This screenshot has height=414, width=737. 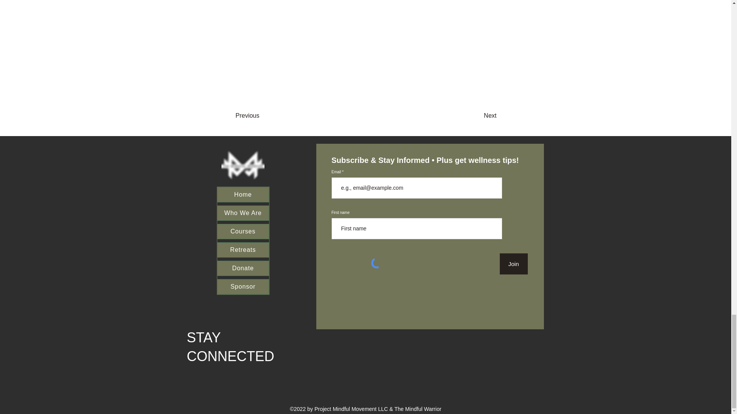 What do you see at coordinates (514, 264) in the screenshot?
I see `Join` at bounding box center [514, 264].